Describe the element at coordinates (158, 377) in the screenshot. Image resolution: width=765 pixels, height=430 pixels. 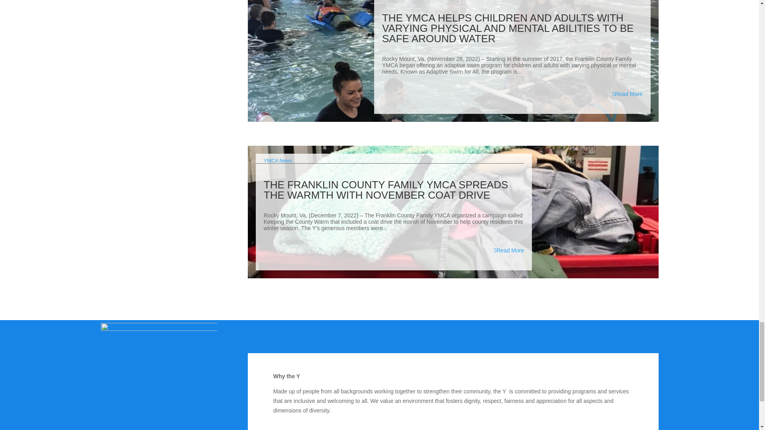
I see `Preschool 02` at that location.